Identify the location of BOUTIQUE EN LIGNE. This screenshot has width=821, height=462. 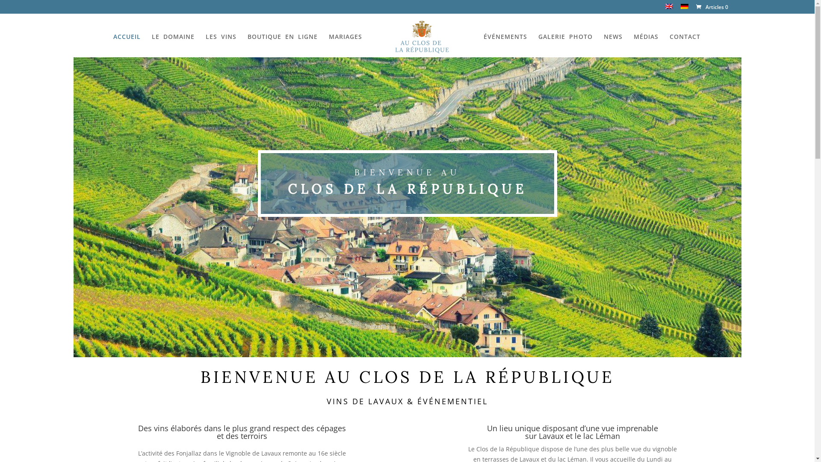
(283, 45).